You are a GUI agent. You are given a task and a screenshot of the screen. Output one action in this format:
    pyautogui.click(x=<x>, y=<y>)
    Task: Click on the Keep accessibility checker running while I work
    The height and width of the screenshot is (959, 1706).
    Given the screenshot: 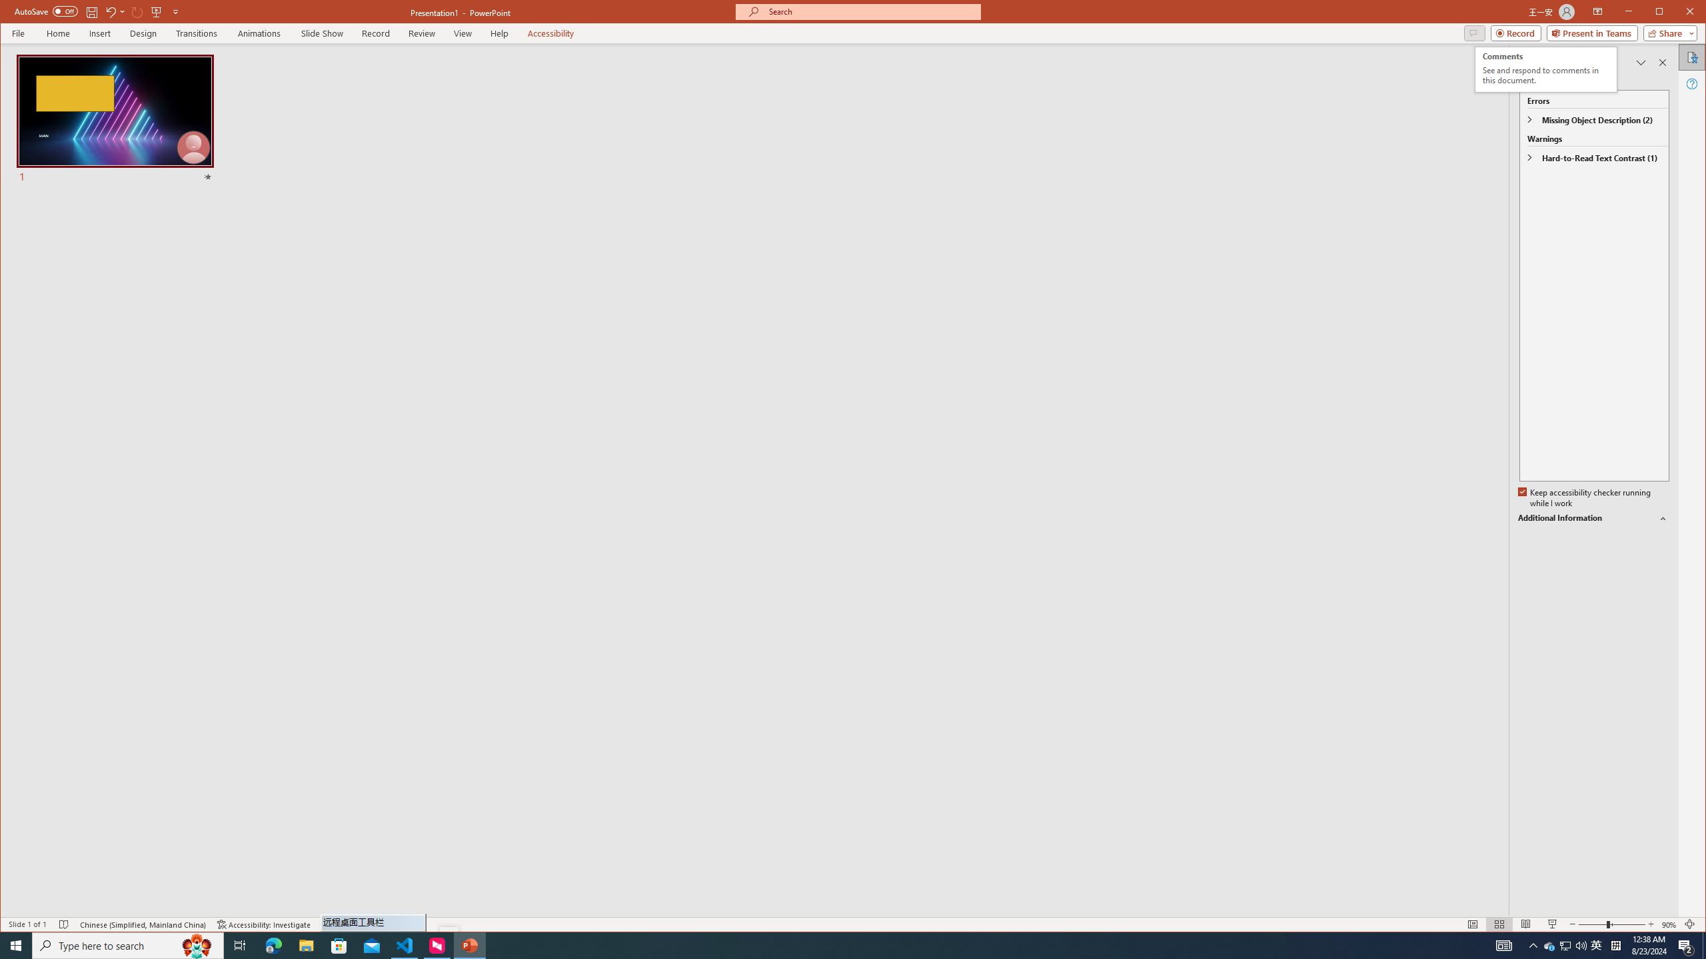 What is the action you would take?
    pyautogui.click(x=1585, y=498)
    